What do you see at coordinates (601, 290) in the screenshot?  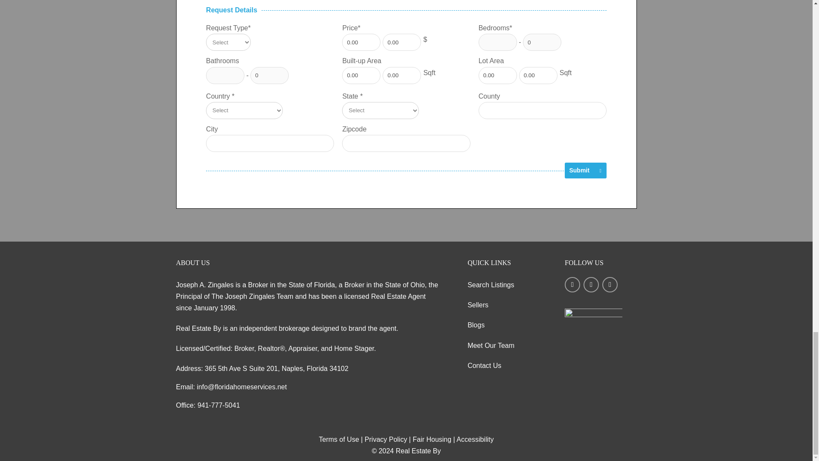 I see `FOLLOW US` at bounding box center [601, 290].